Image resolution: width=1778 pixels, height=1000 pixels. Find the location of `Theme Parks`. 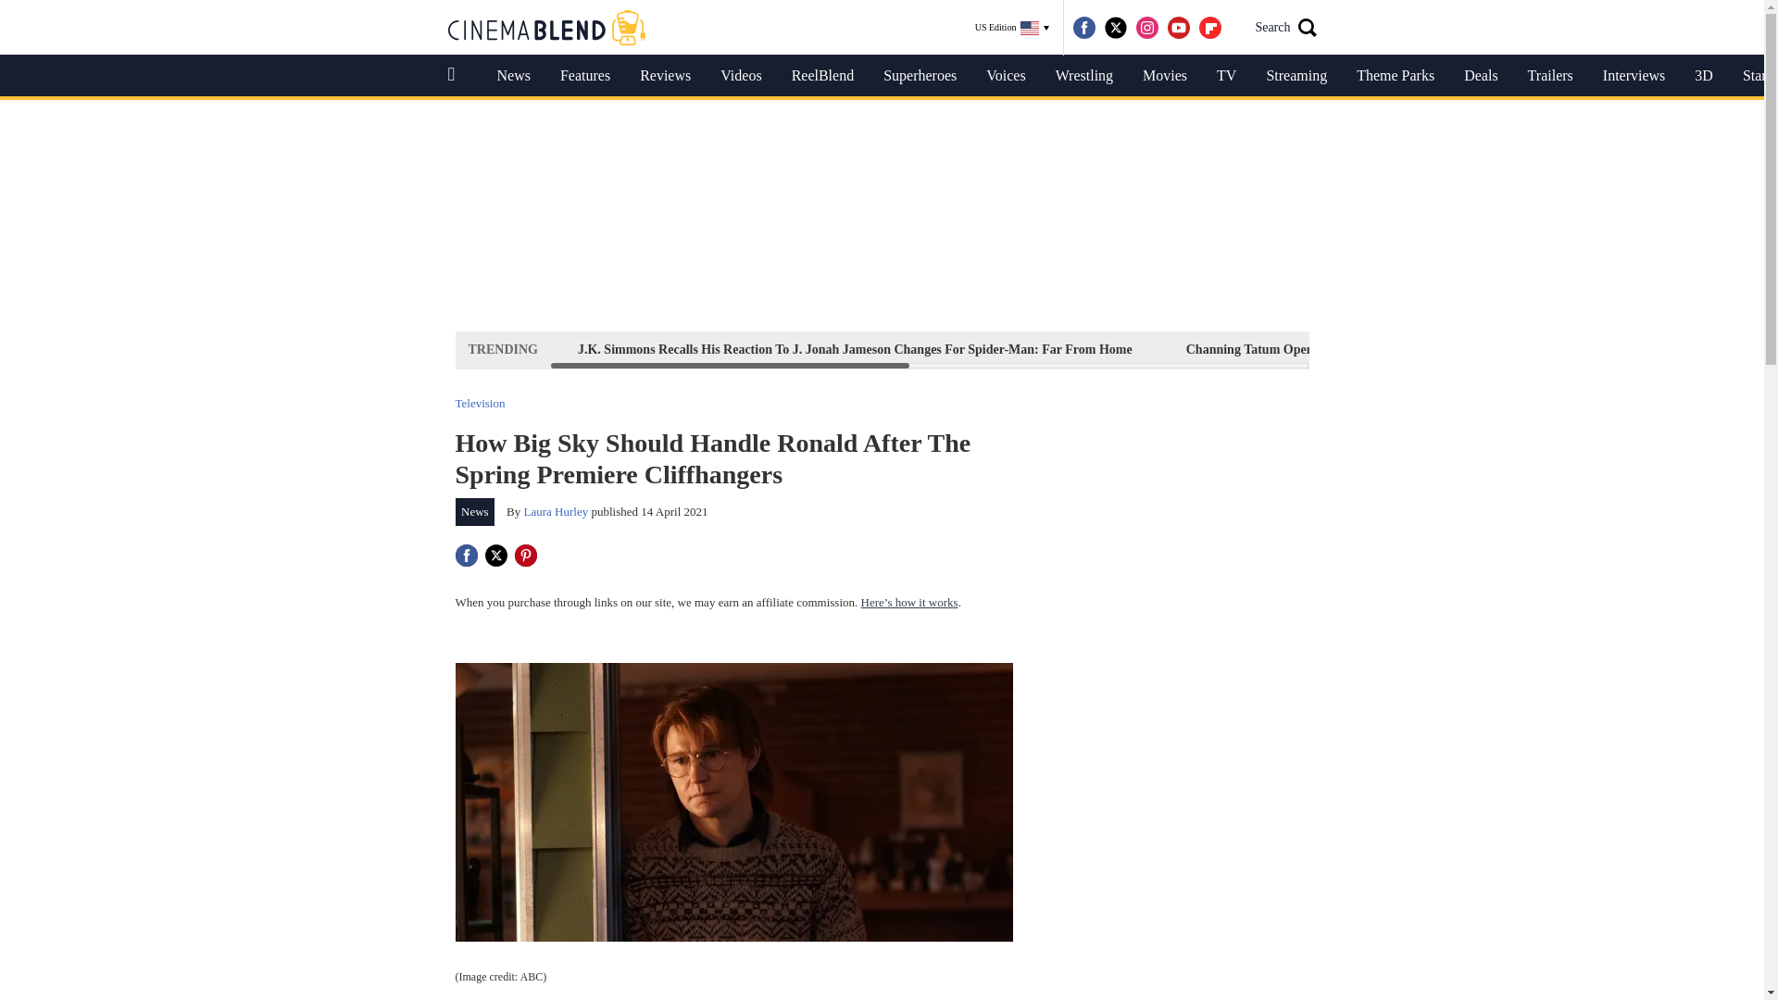

Theme Parks is located at coordinates (1395, 76).